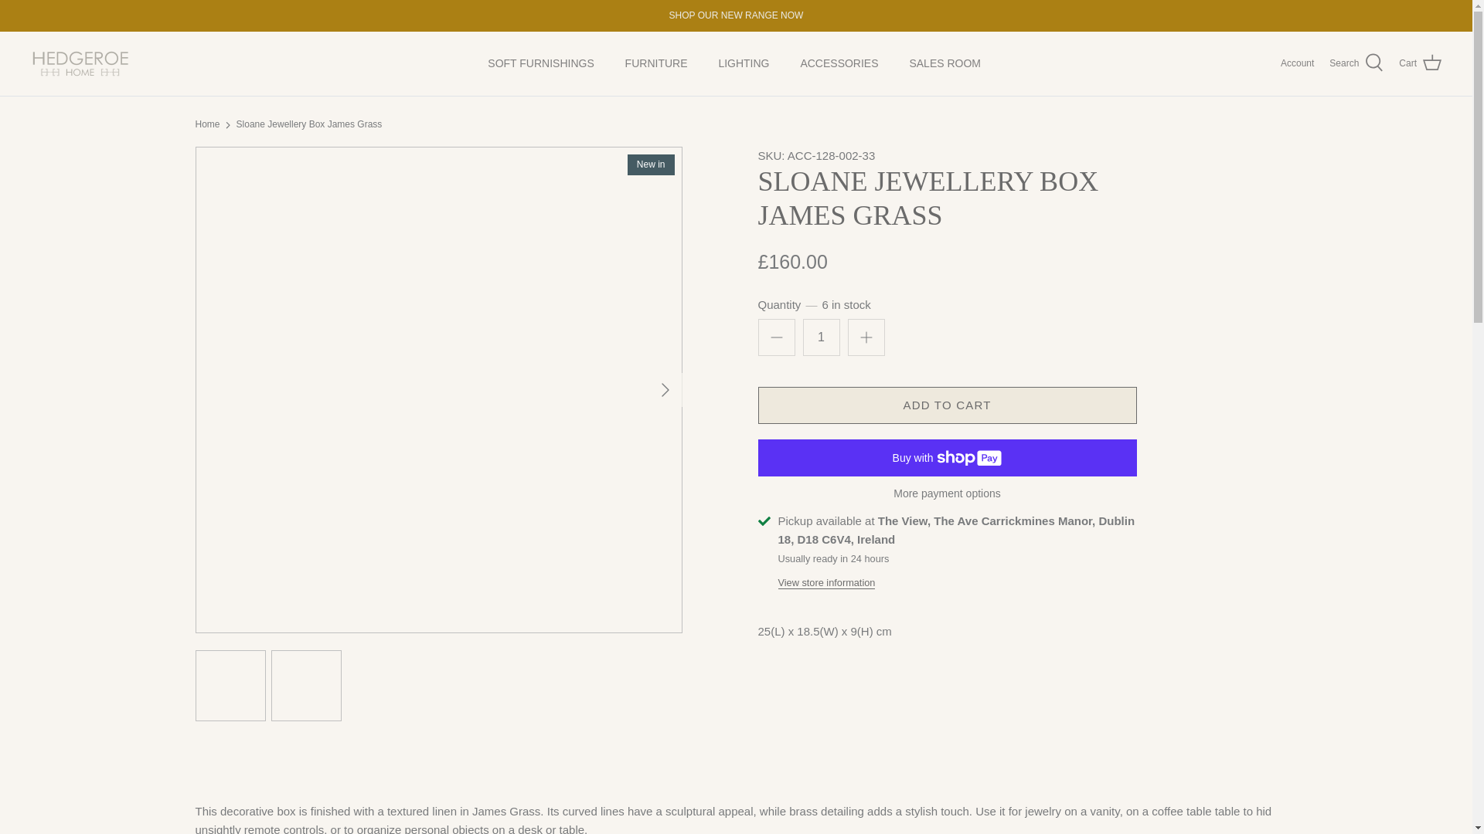 The image size is (1484, 834). Describe the element at coordinates (744, 63) in the screenshot. I see `LIGHTING` at that location.